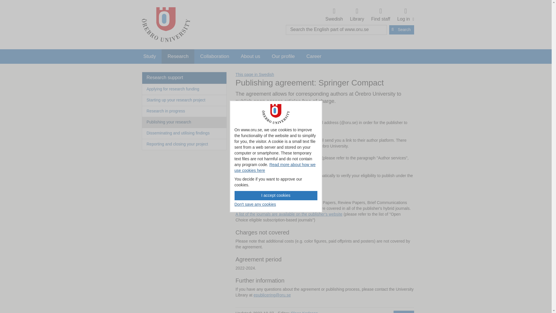  What do you see at coordinates (402, 30) in the screenshot?
I see `Search` at bounding box center [402, 30].